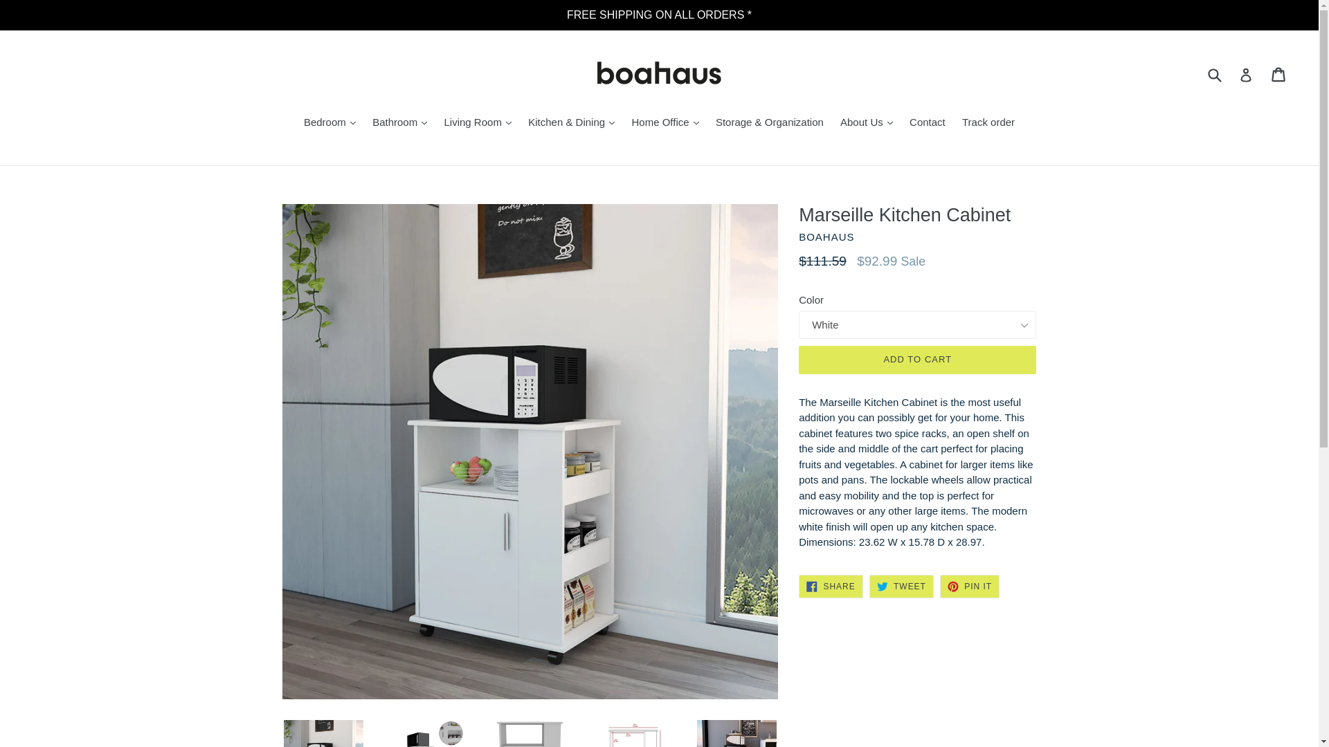 Image resolution: width=1329 pixels, height=747 pixels. I want to click on Pin on Pinterest, so click(969, 587).